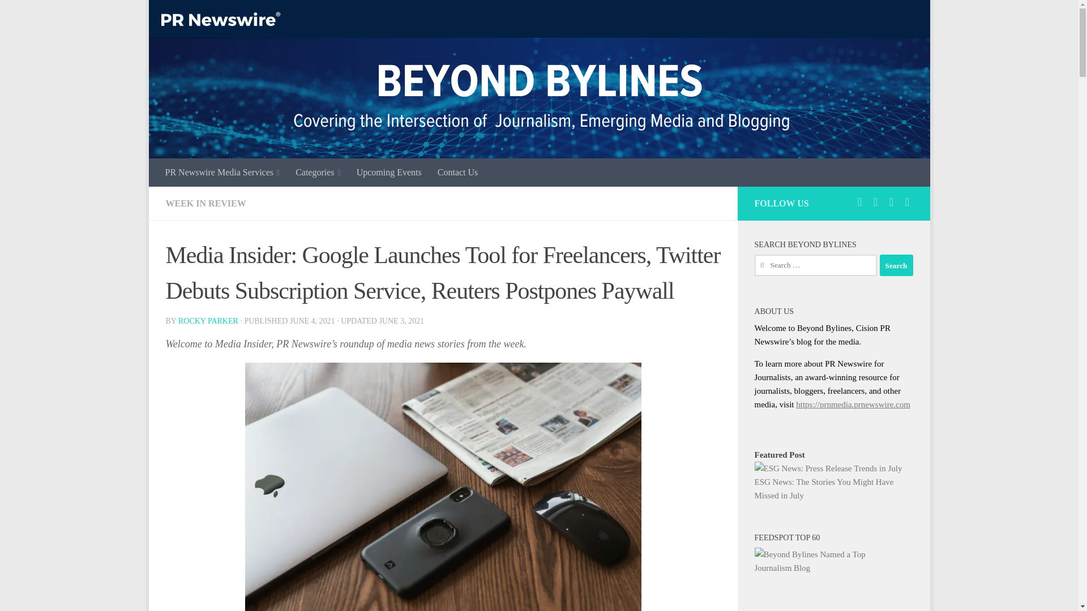 This screenshot has height=611, width=1087. What do you see at coordinates (875, 201) in the screenshot?
I see `Follow us on Facebook` at bounding box center [875, 201].